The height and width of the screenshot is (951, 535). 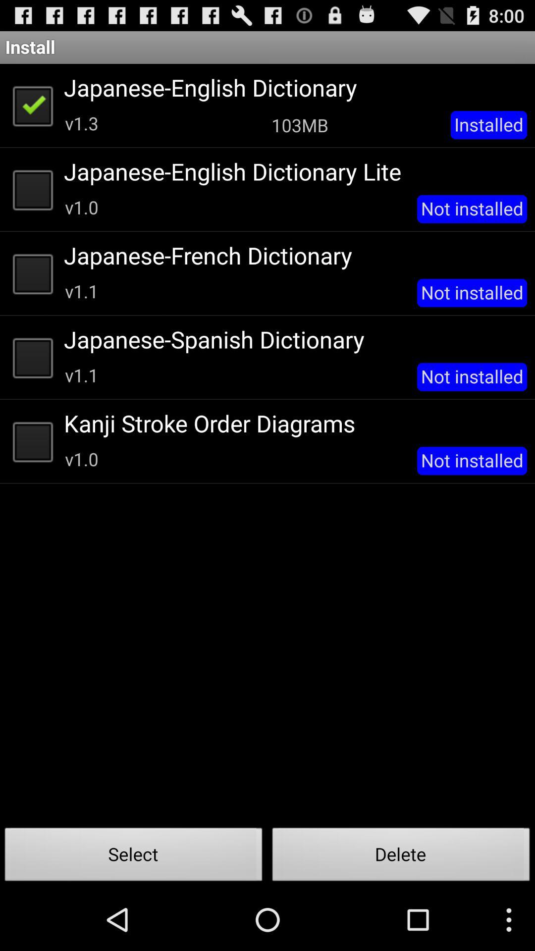 What do you see at coordinates (134, 857) in the screenshot?
I see `swipe to the select button` at bounding box center [134, 857].